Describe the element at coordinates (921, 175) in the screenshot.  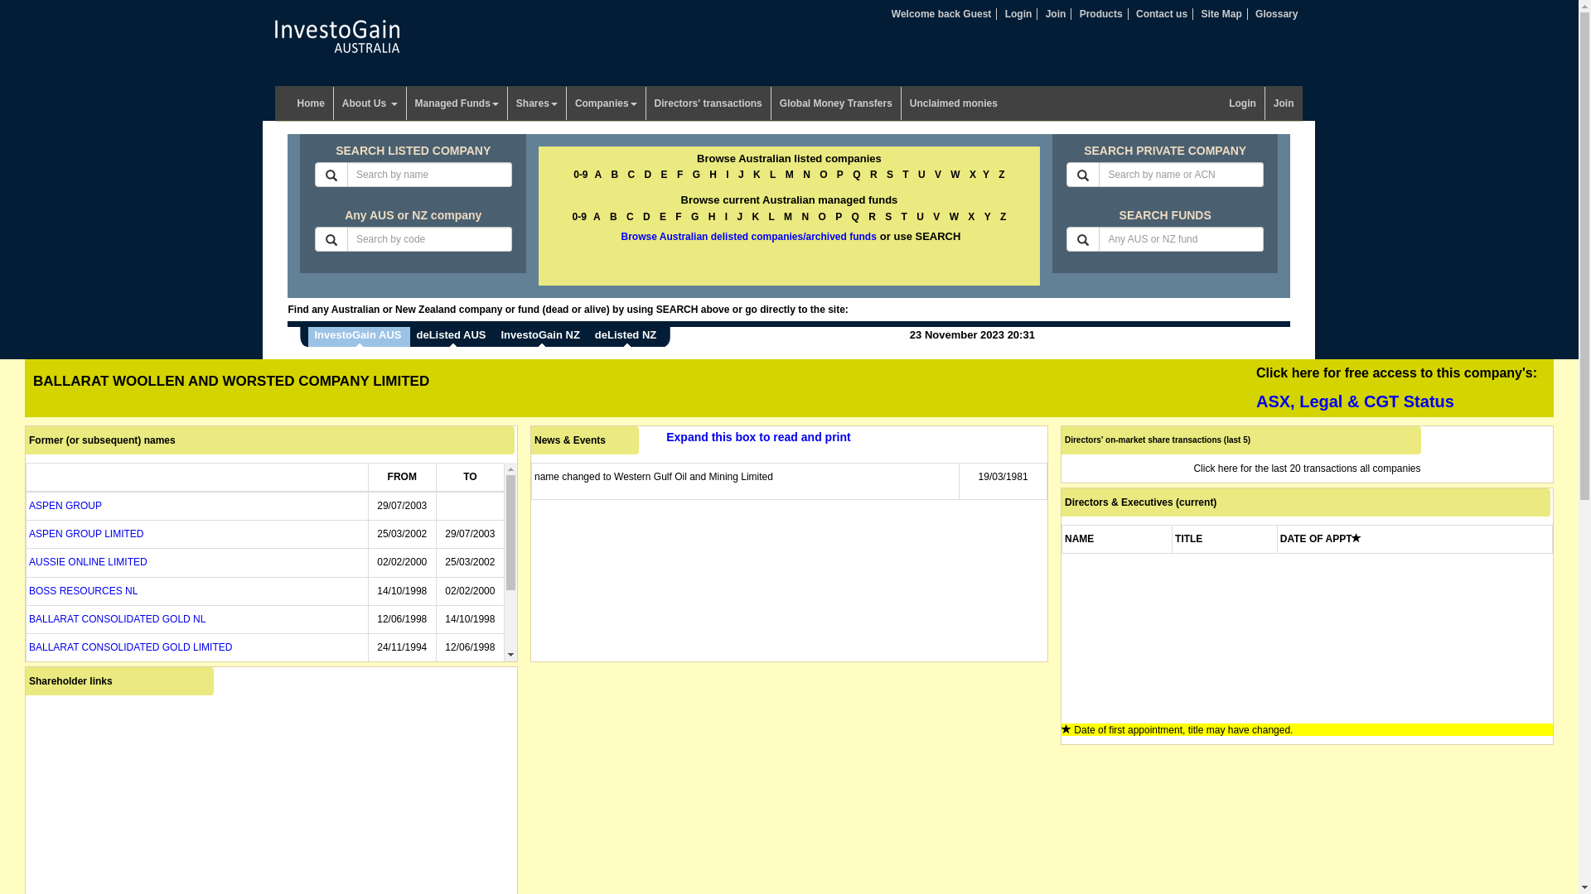
I see `U` at that location.